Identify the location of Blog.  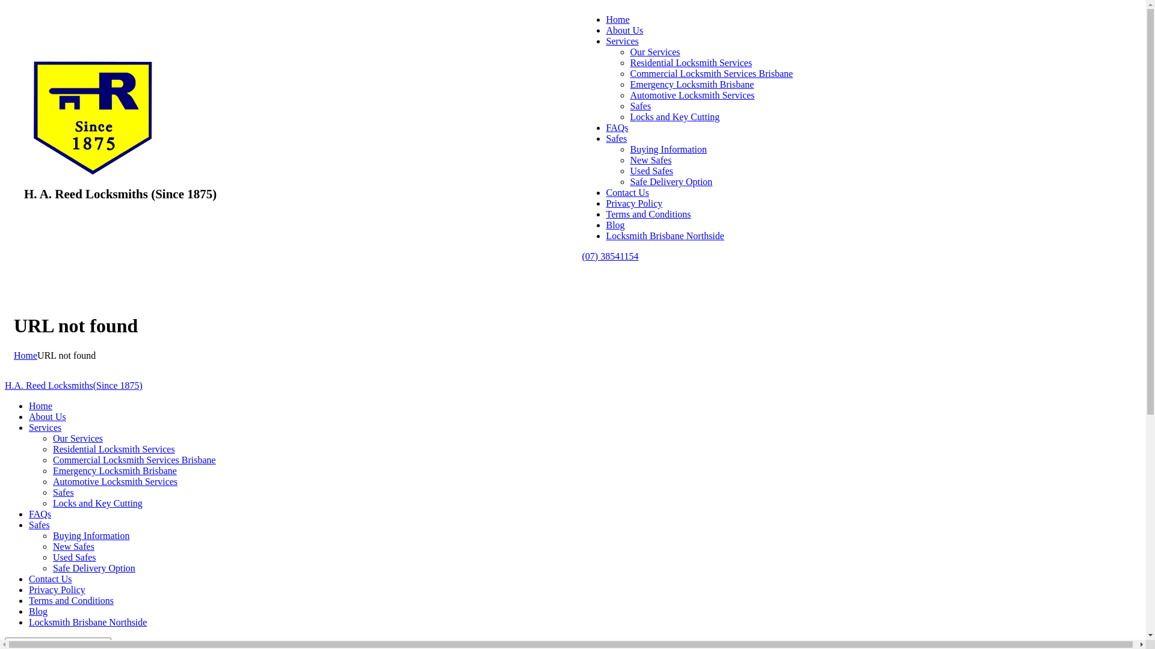
(616, 225).